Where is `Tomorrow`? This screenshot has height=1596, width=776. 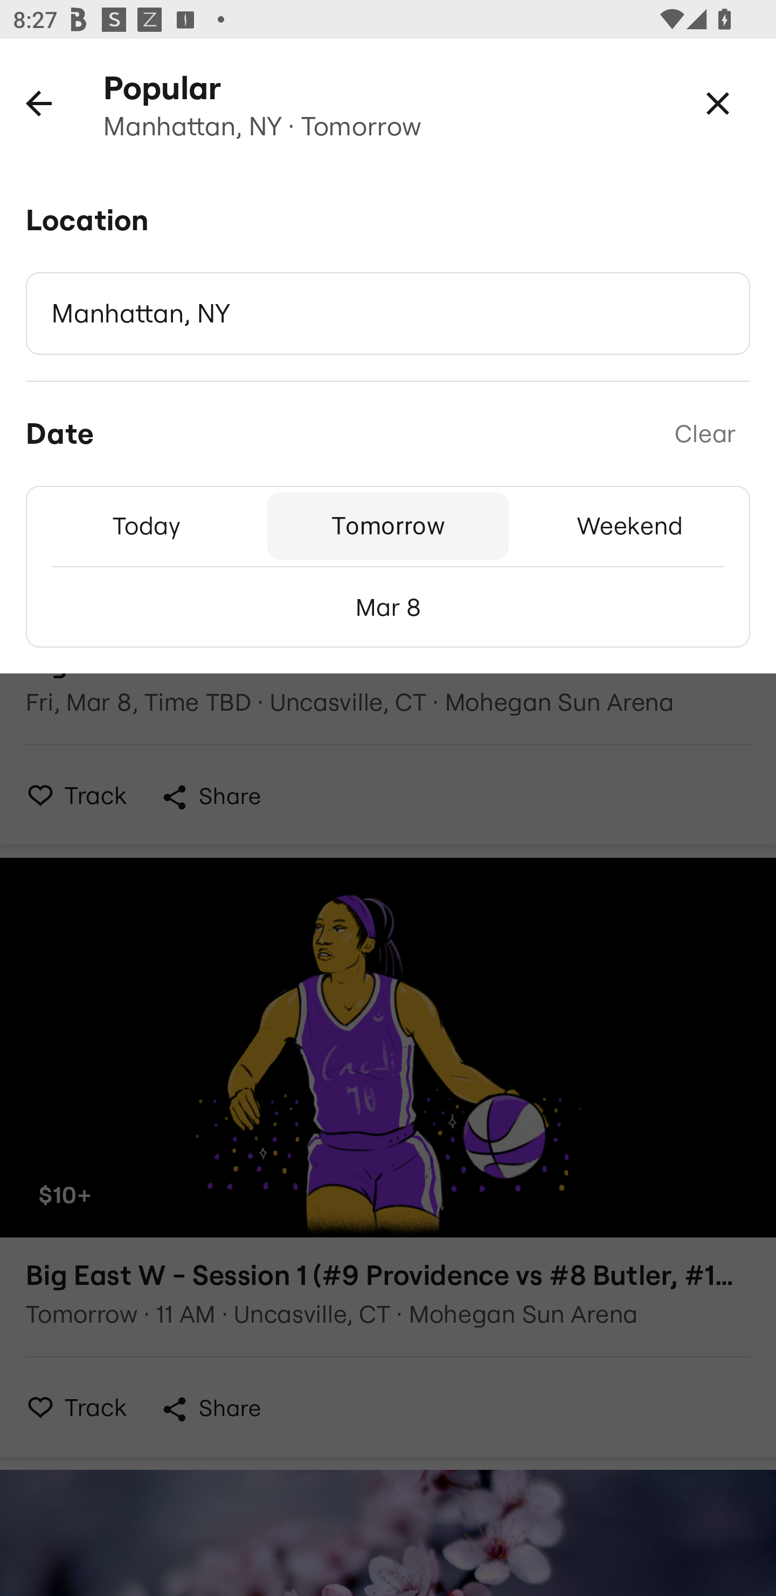 Tomorrow is located at coordinates (388, 525).